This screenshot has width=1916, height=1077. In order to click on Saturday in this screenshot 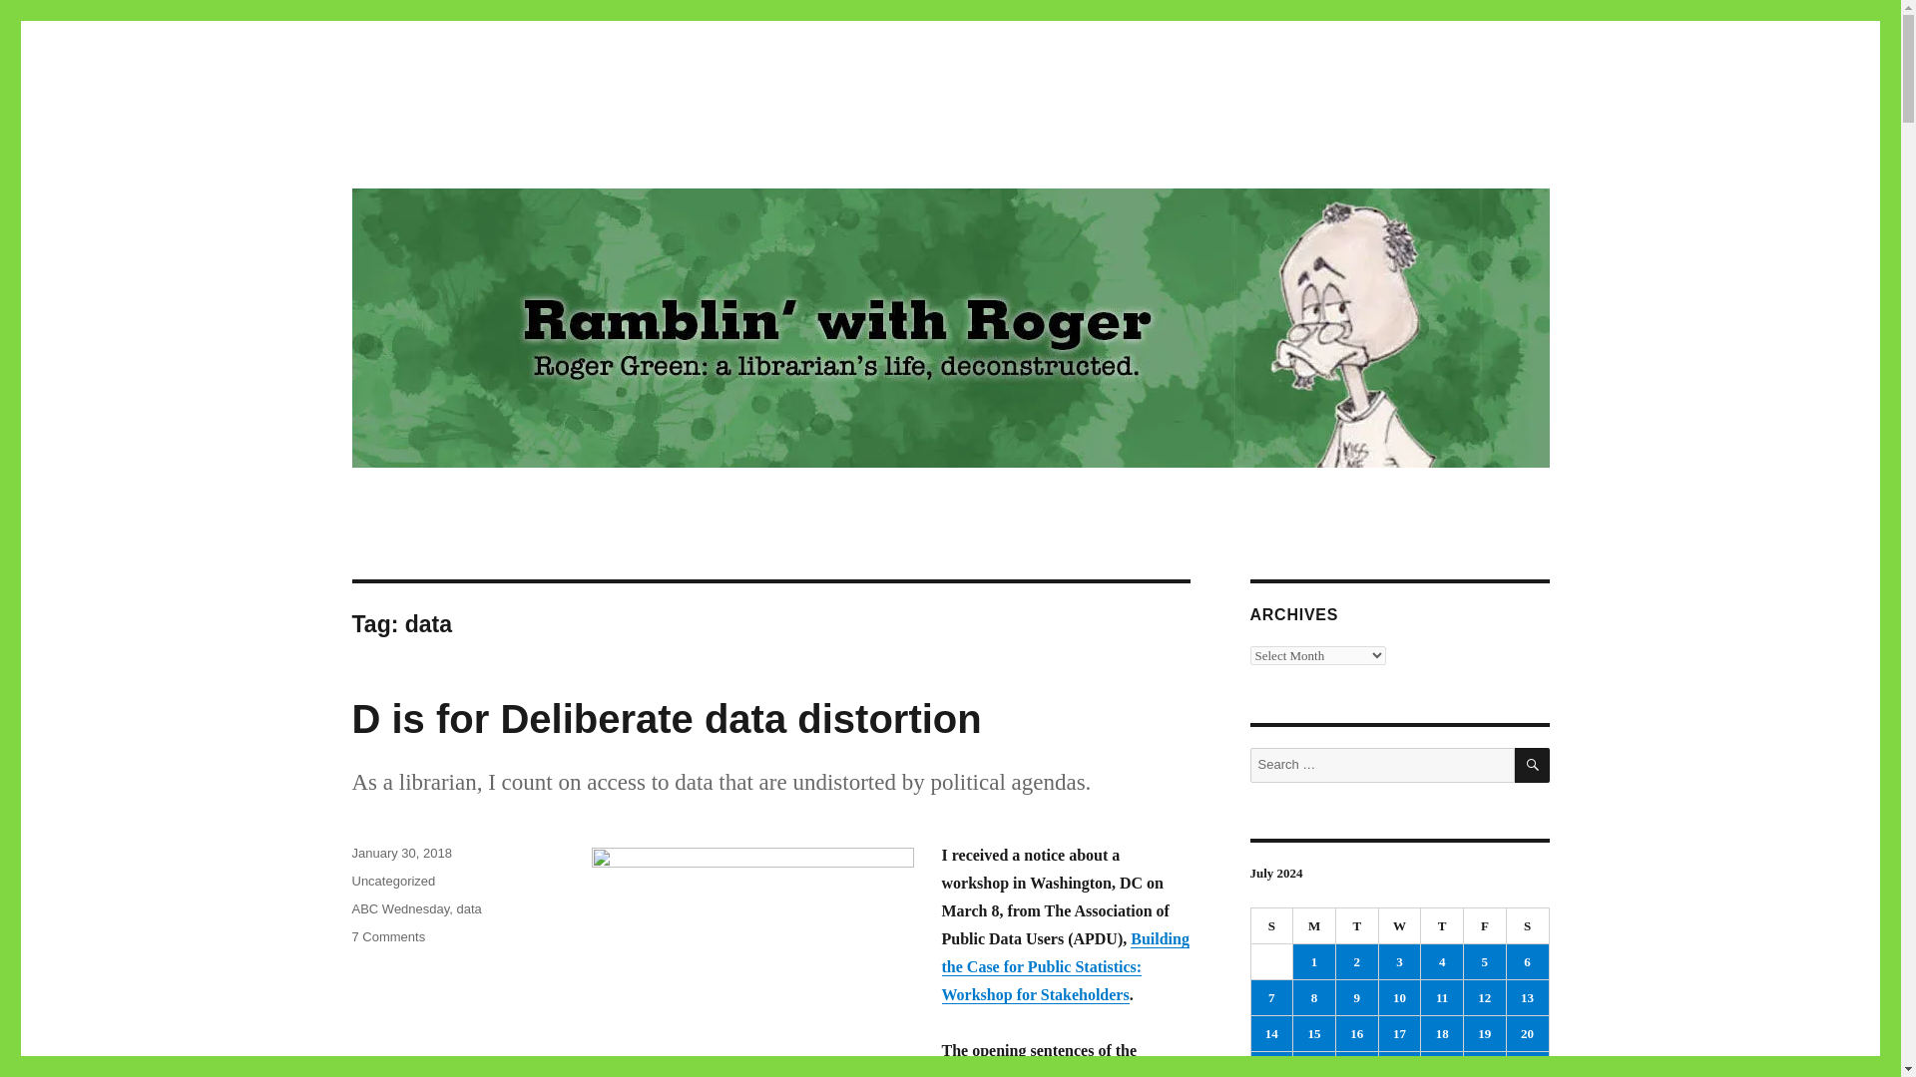, I will do `click(392, 881)`.